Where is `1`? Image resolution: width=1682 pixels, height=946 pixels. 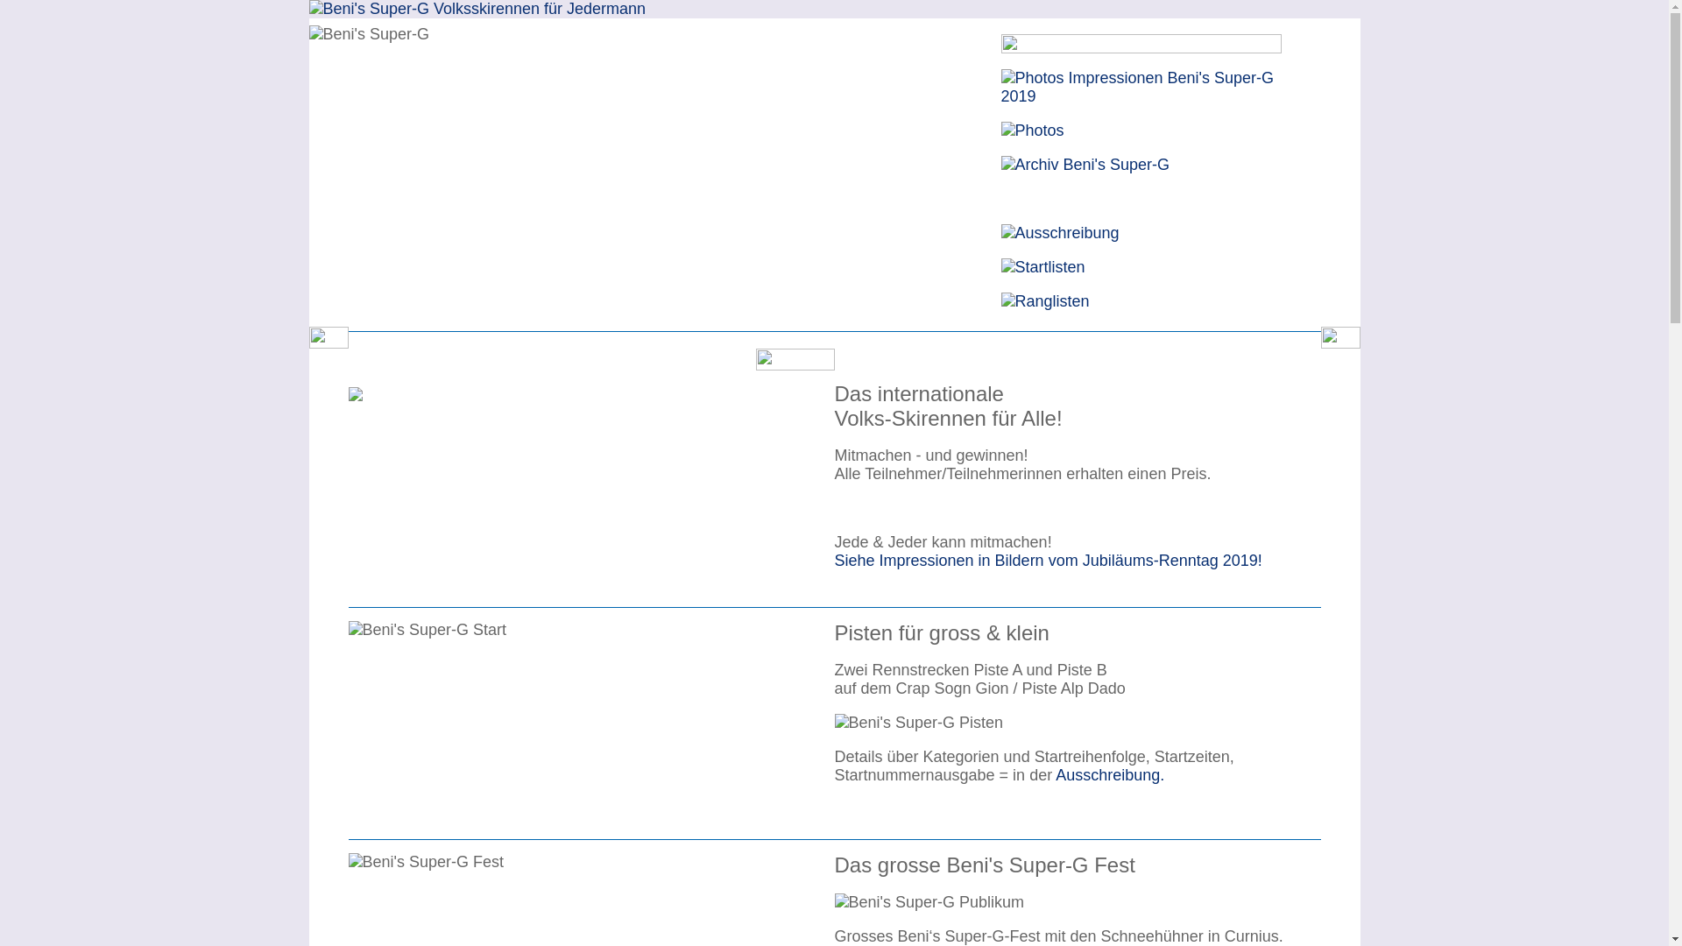 1 is located at coordinates (520, 389).